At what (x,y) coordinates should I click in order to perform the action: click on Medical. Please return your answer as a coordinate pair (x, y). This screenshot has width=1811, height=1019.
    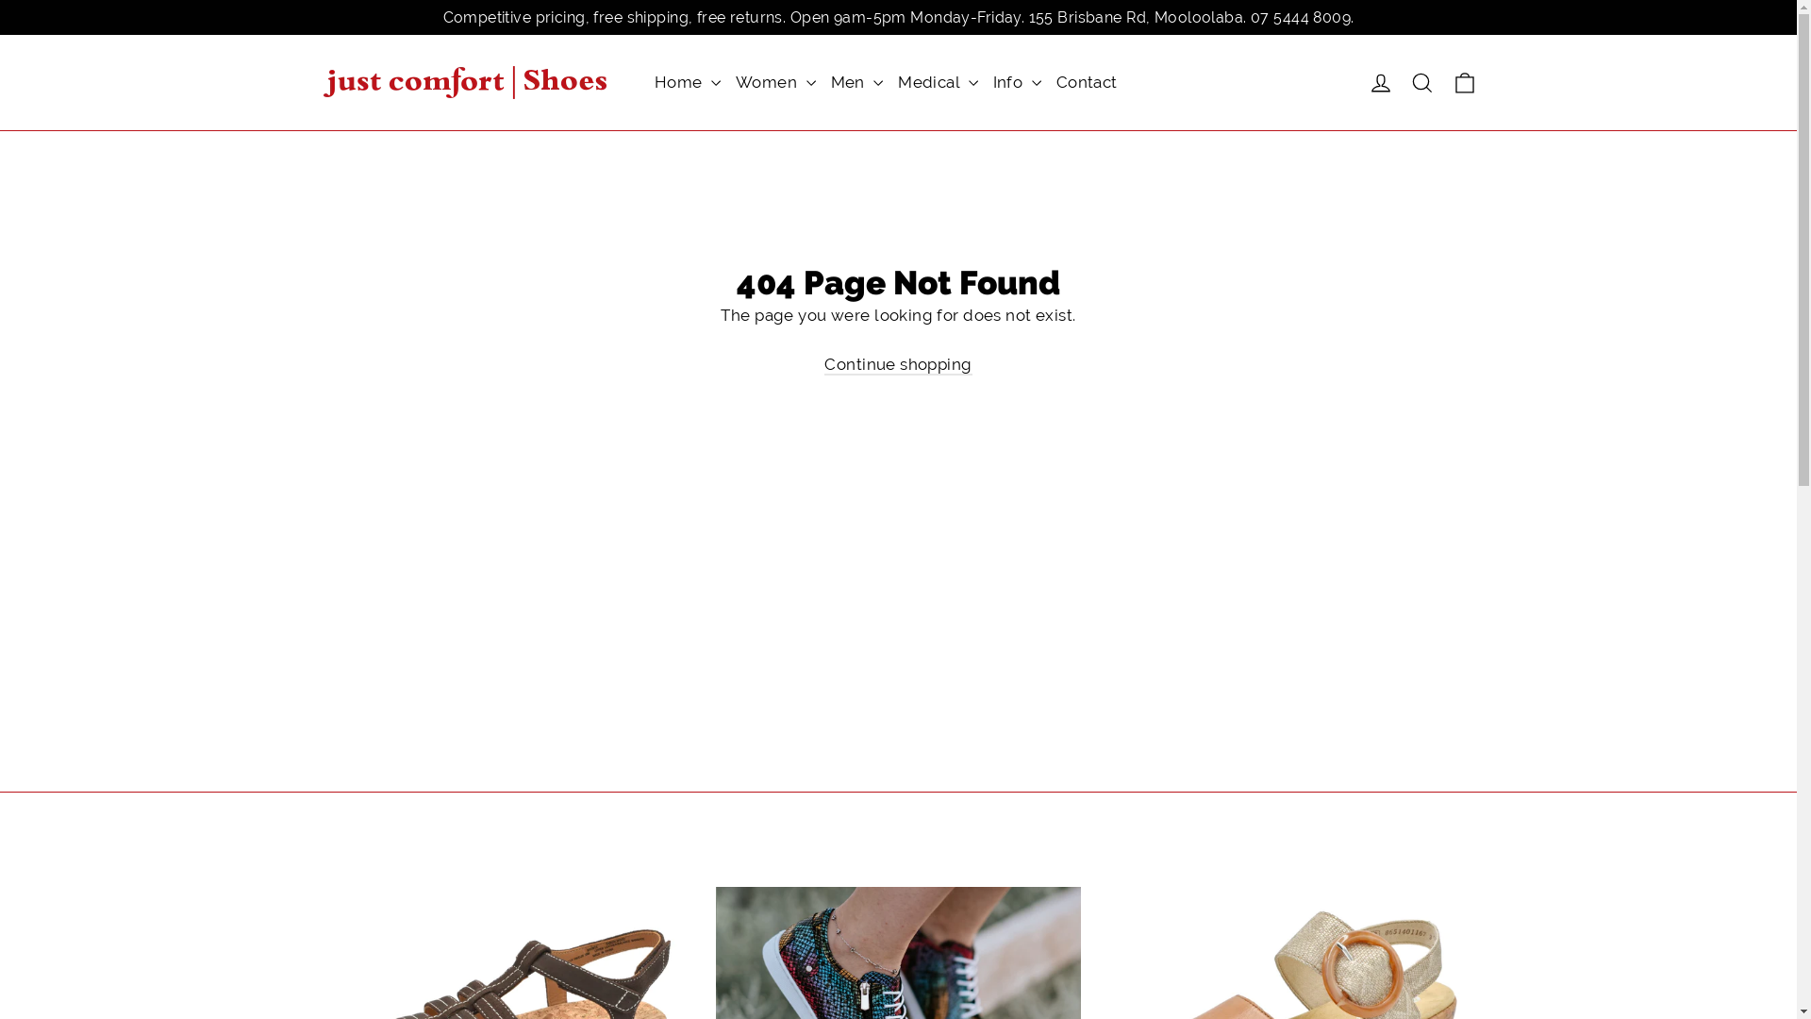
    Looking at the image, I should click on (938, 83).